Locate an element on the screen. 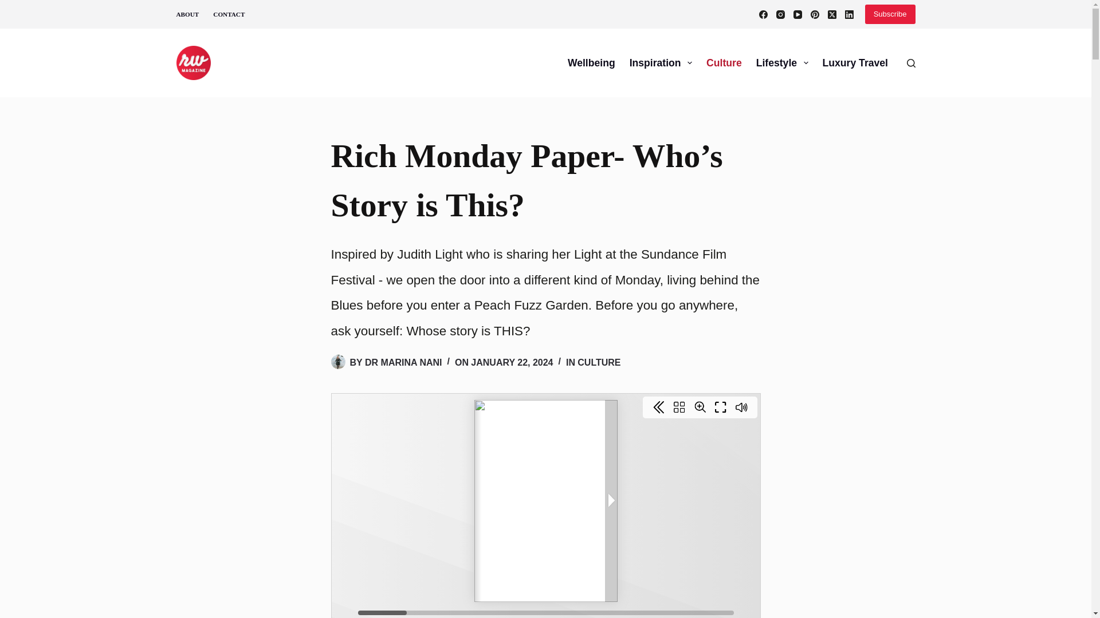 Image resolution: width=1100 pixels, height=618 pixels. Posts by Dr Marina Nani is located at coordinates (403, 362).